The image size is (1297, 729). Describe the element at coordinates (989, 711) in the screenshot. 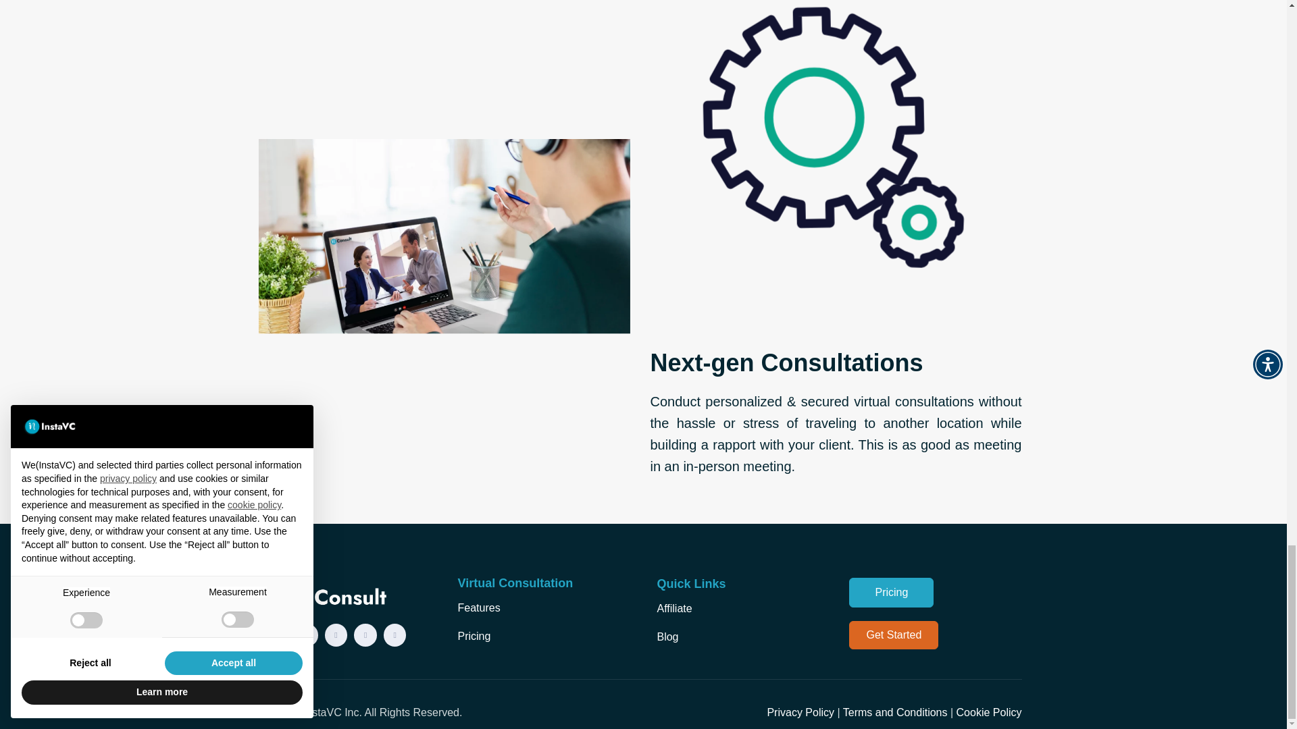

I see `Cookie Policy` at that location.